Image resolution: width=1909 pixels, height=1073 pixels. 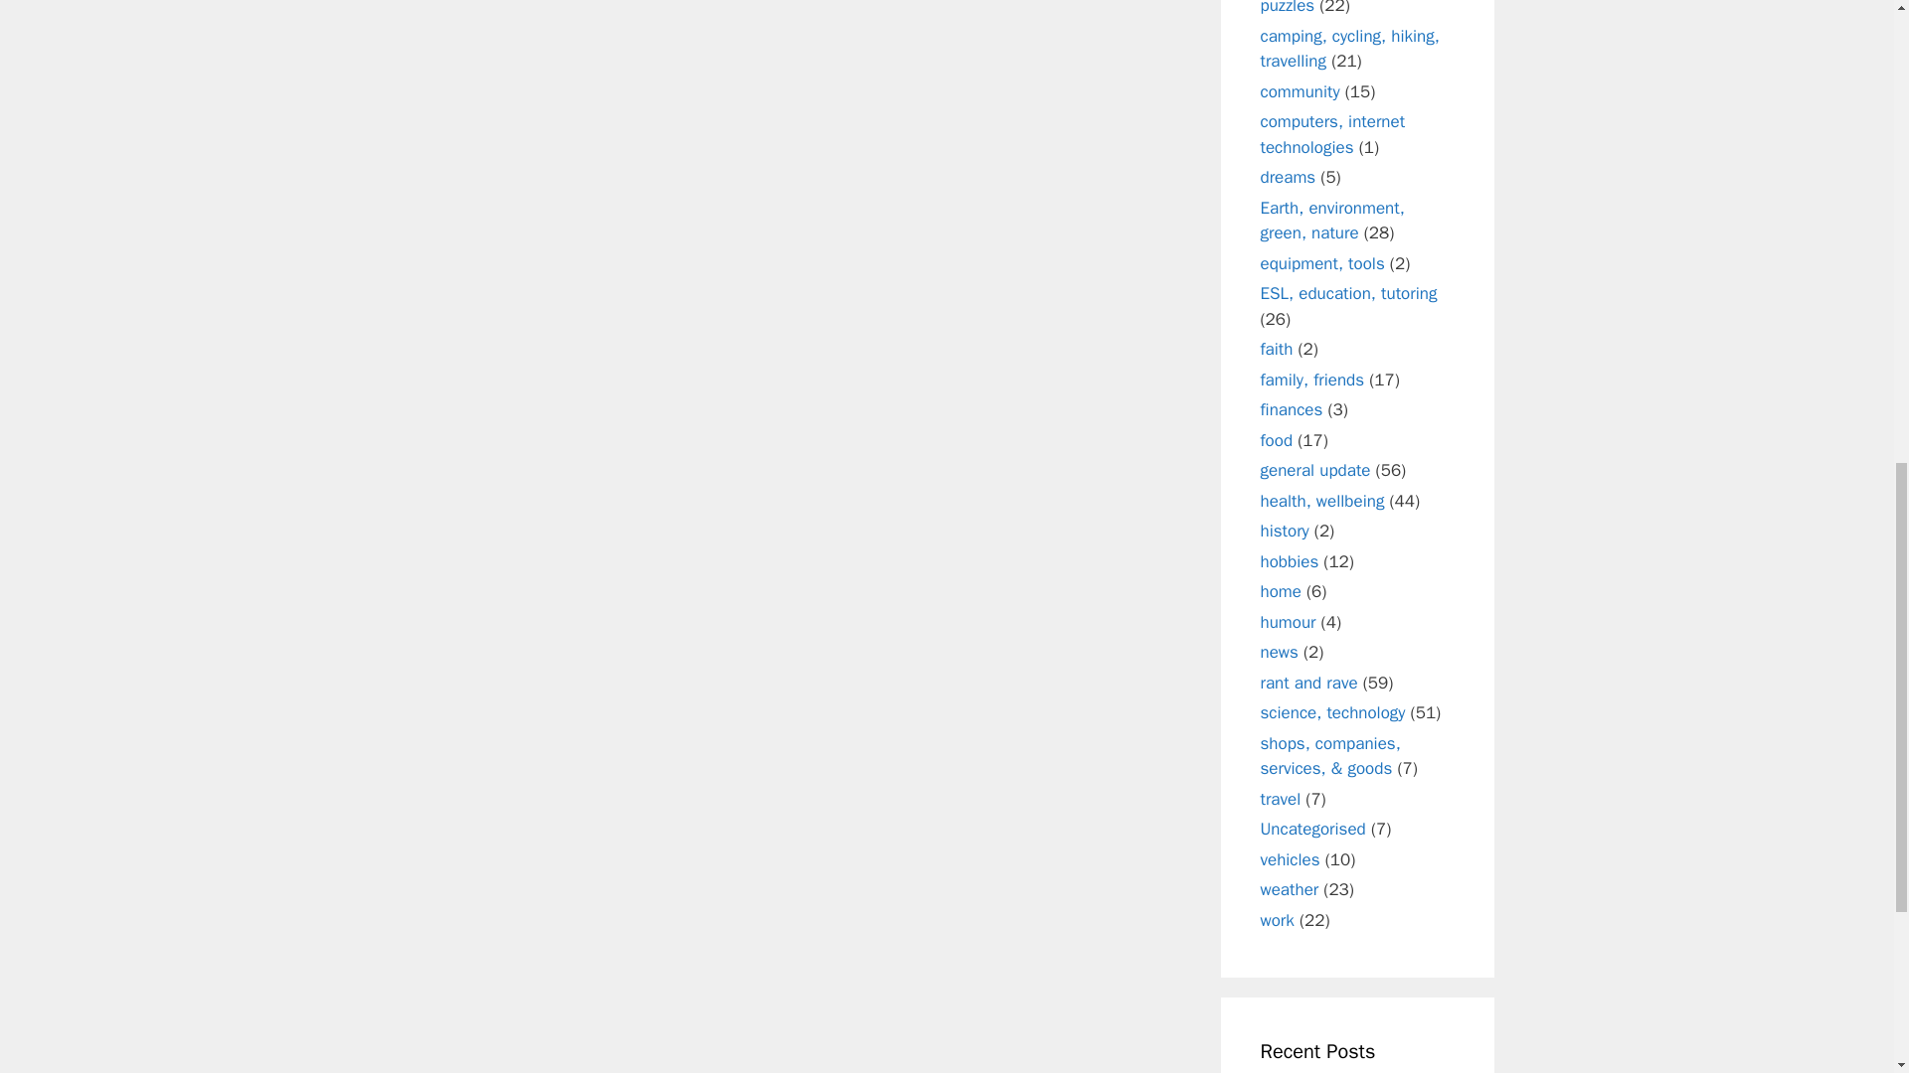 I want to click on equipment, tools, so click(x=1322, y=262).